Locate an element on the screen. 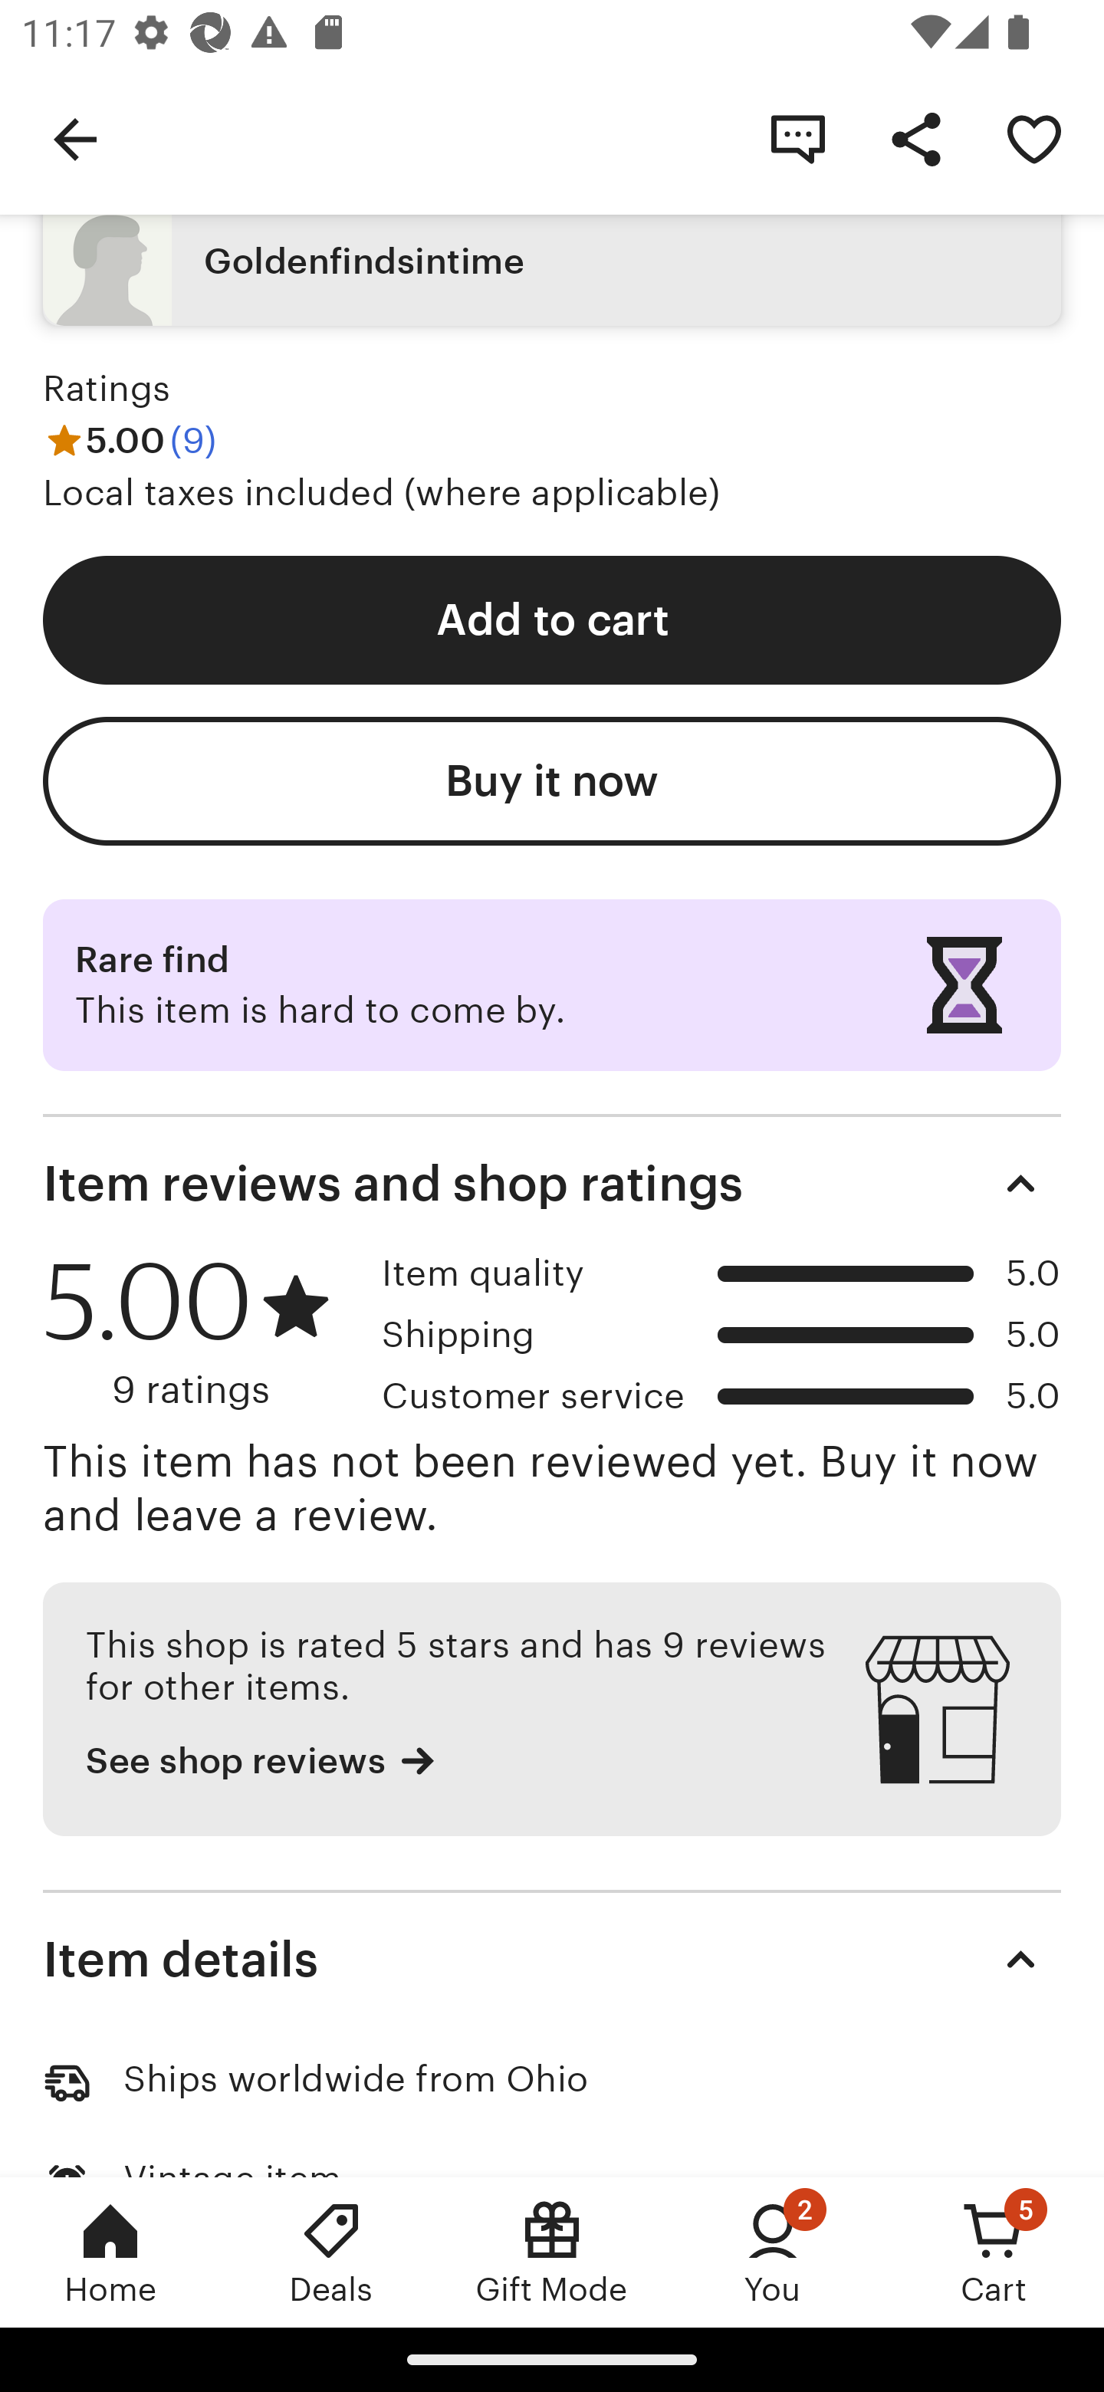 The image size is (1104, 2392). Contact shop is located at coordinates (797, 138).